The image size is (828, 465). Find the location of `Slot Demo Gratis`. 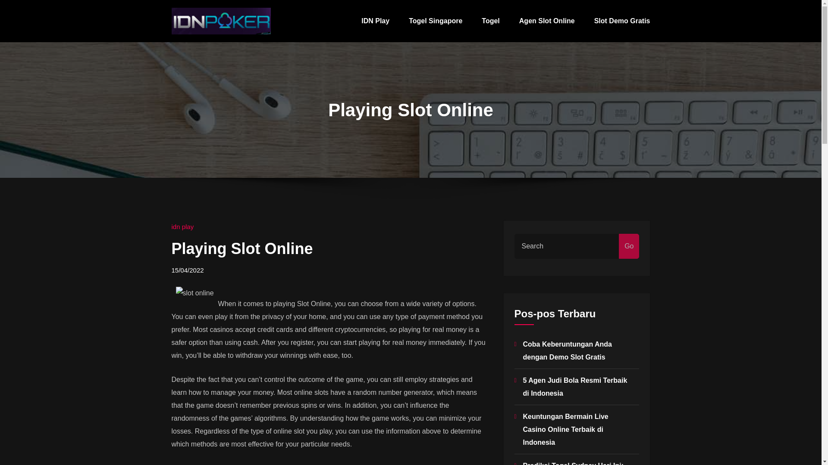

Slot Demo Gratis is located at coordinates (622, 21).